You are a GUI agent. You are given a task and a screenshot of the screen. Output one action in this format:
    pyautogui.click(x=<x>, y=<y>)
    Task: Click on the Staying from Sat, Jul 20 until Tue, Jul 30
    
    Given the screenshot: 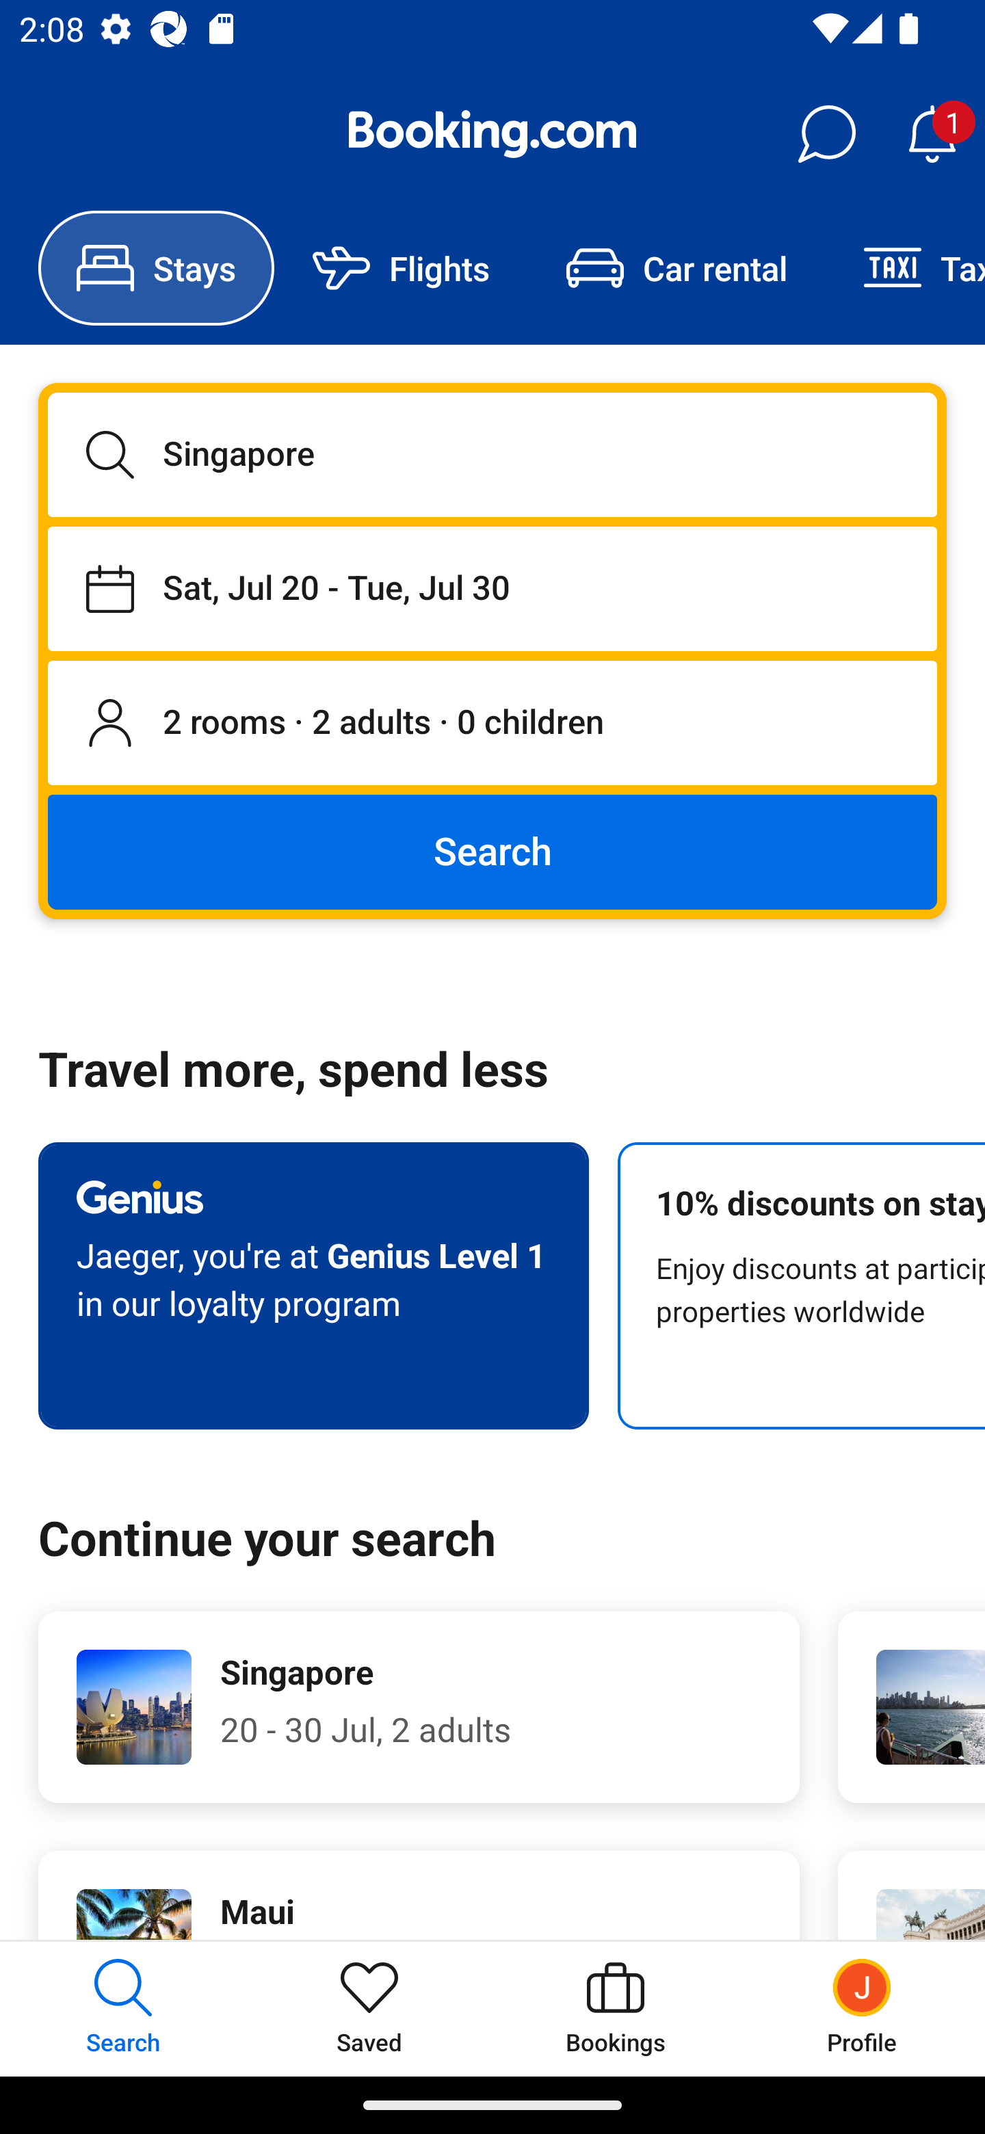 What is the action you would take?
    pyautogui.click(x=492, y=588)
    